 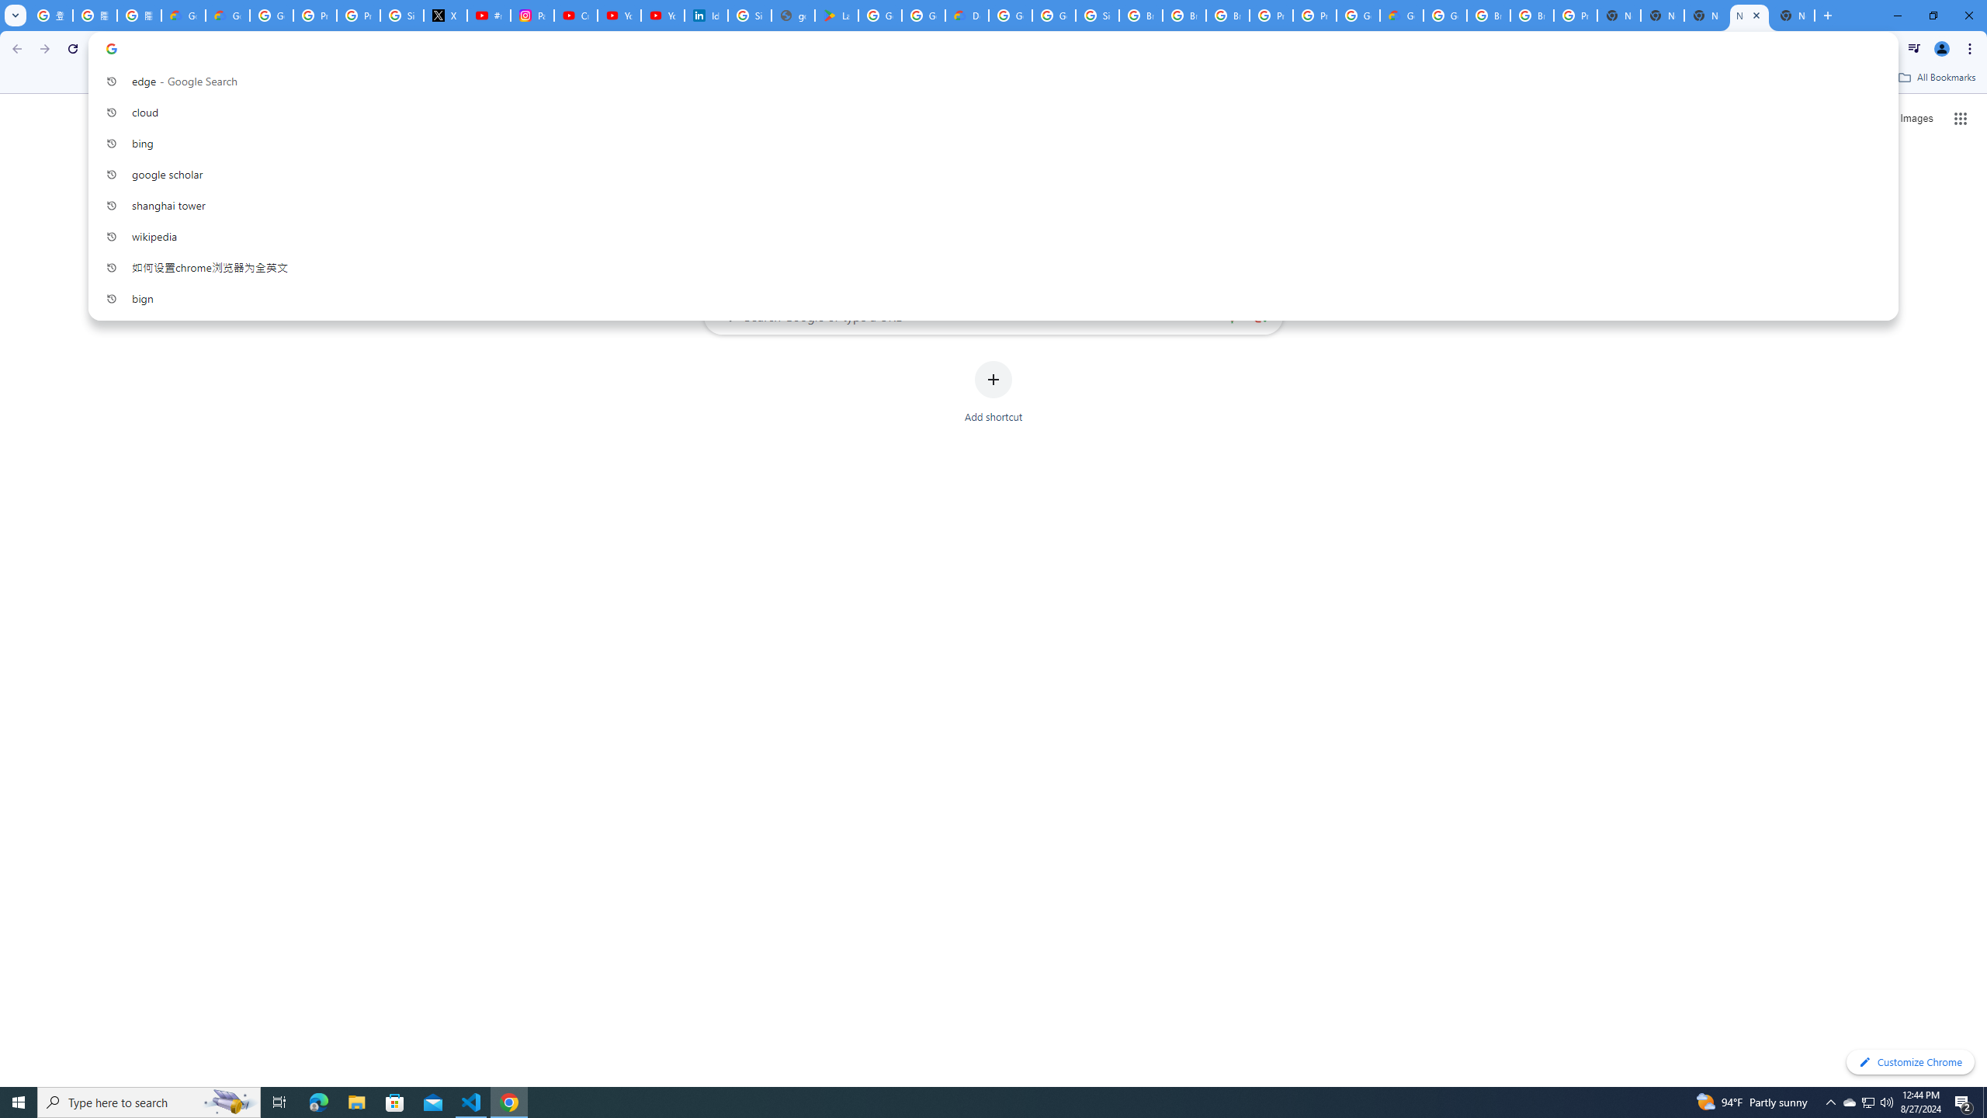 What do you see at coordinates (183, 16) in the screenshot?
I see `Google Cloud Privacy Notice` at bounding box center [183, 16].